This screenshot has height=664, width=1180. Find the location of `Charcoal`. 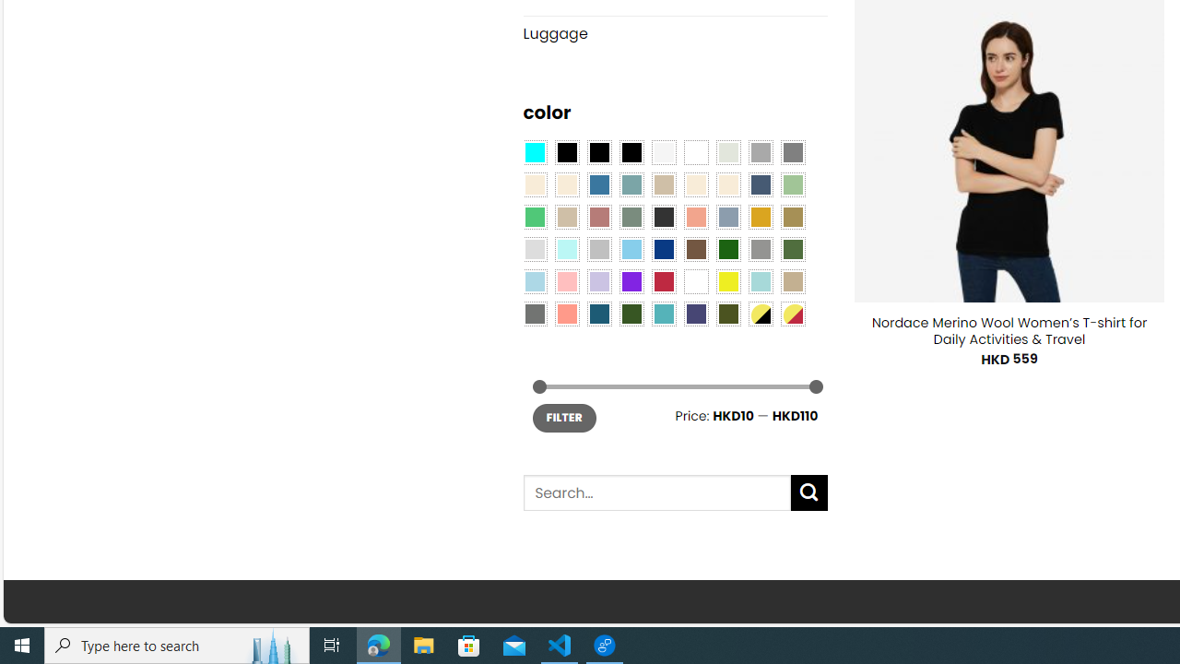

Charcoal is located at coordinates (664, 216).